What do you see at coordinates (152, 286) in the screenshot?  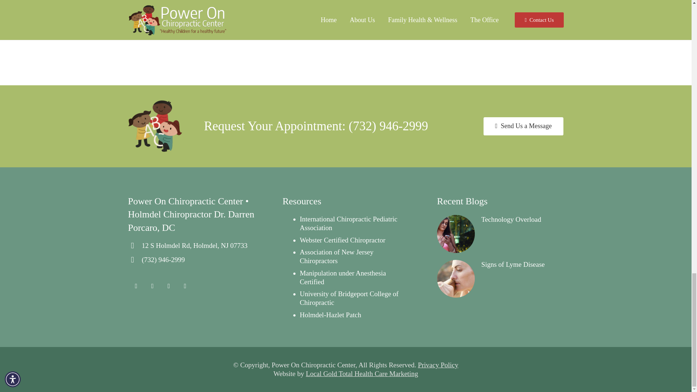 I see `Facebook` at bounding box center [152, 286].